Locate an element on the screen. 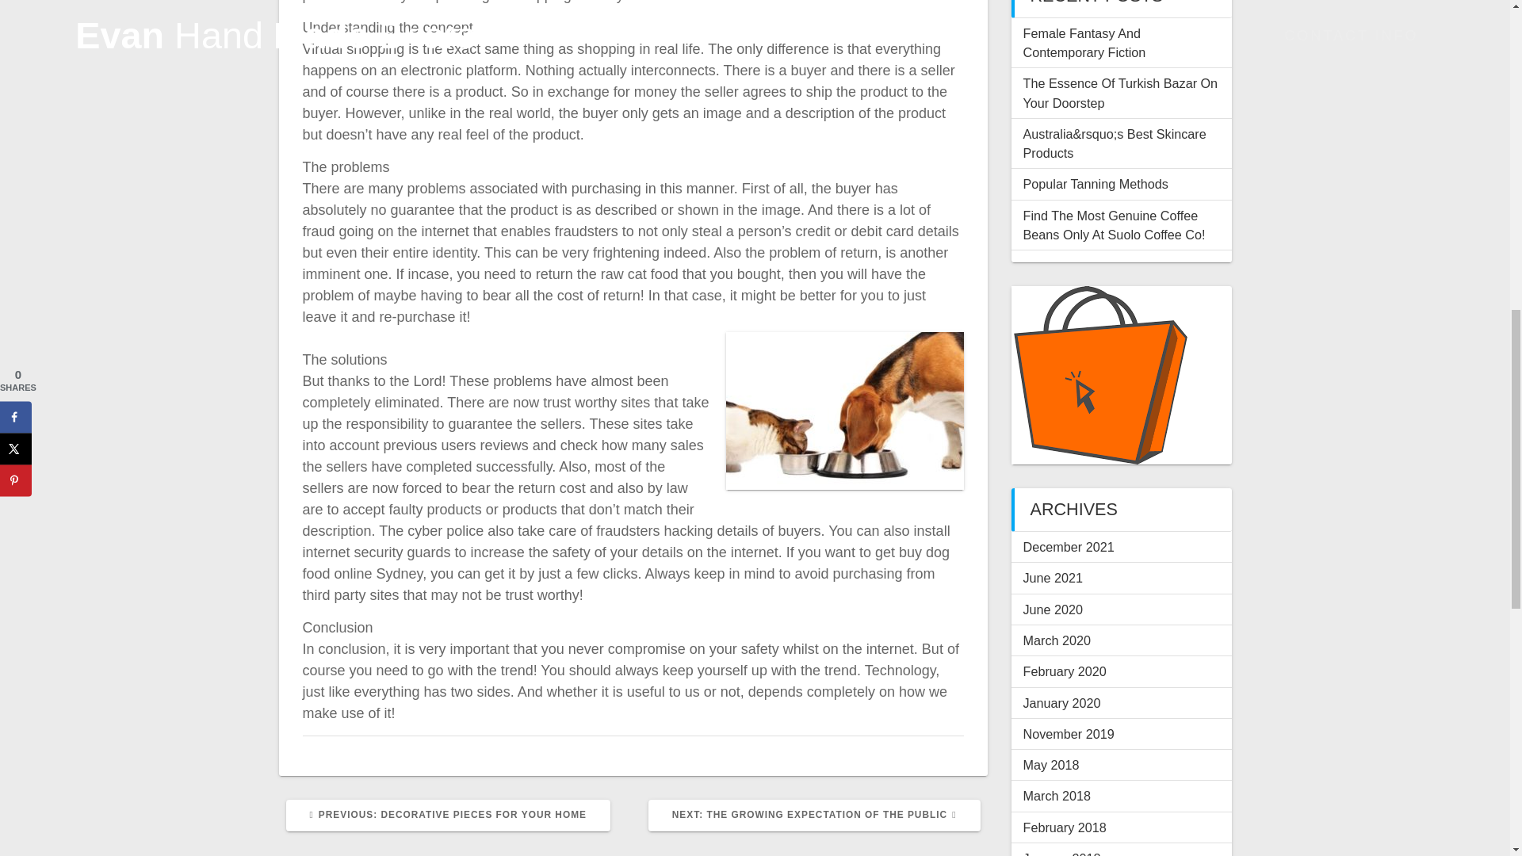 The image size is (1522, 856). January 2018 is located at coordinates (1095, 183).